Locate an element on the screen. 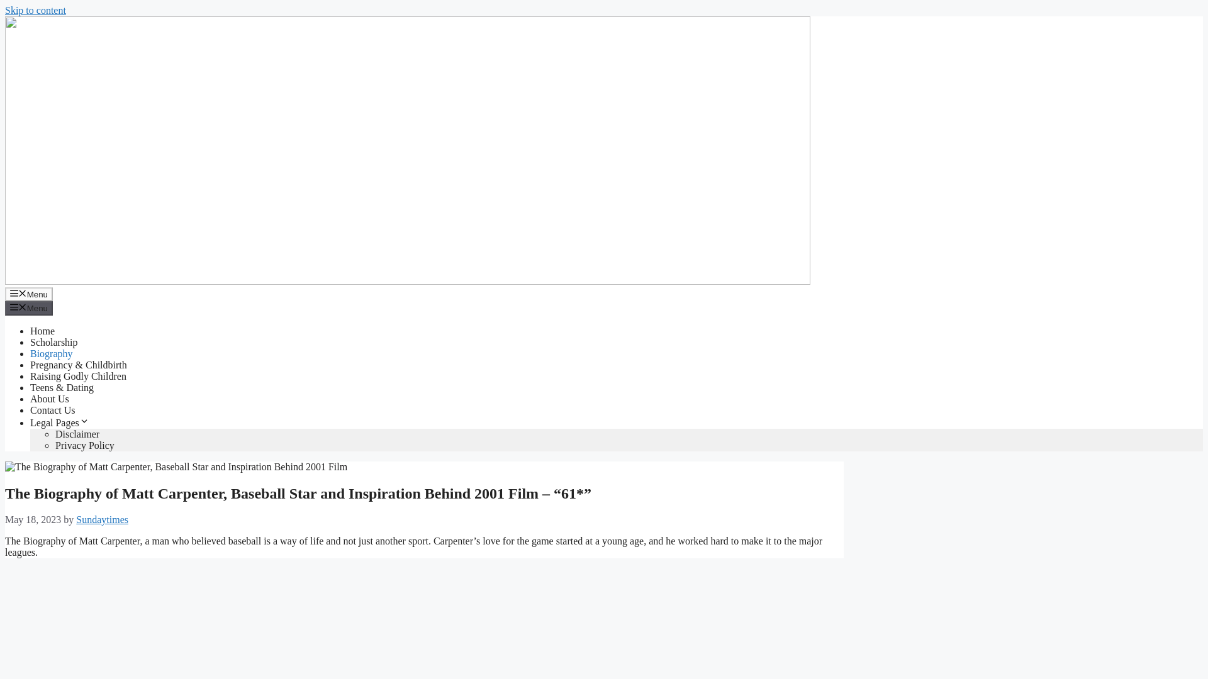 This screenshot has height=679, width=1208. Raising Godly Children is located at coordinates (78, 376).